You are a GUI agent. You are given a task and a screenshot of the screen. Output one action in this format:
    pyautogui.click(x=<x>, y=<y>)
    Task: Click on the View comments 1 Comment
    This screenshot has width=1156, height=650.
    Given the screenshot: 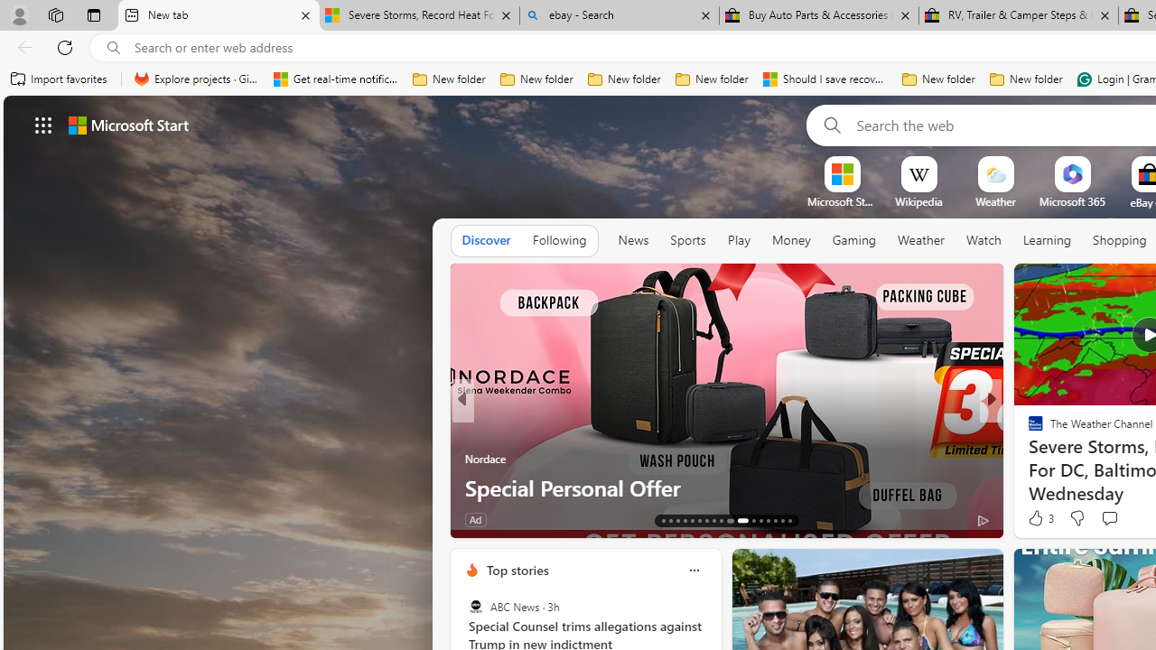 What is the action you would take?
    pyautogui.click(x=1114, y=520)
    